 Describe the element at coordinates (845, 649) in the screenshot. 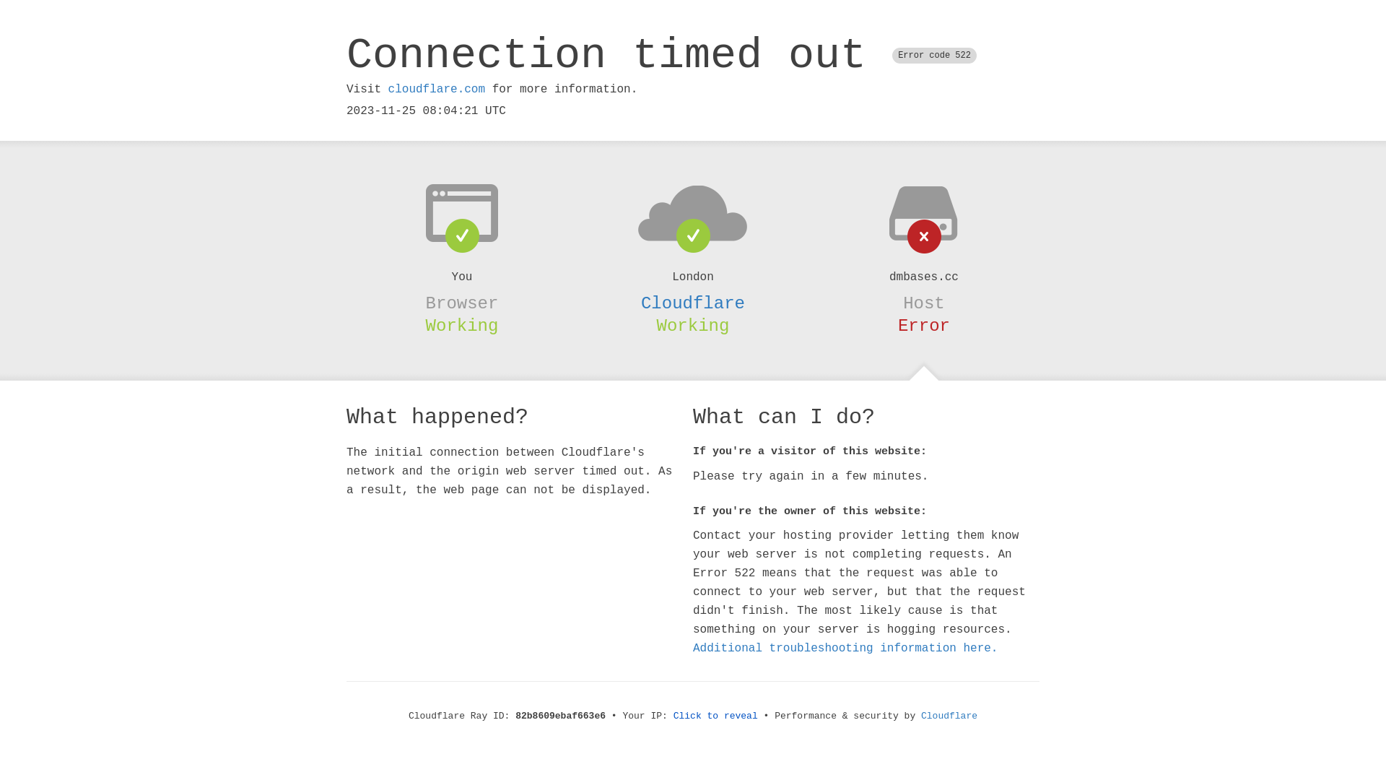

I see `Additional troubleshooting information here.` at that location.